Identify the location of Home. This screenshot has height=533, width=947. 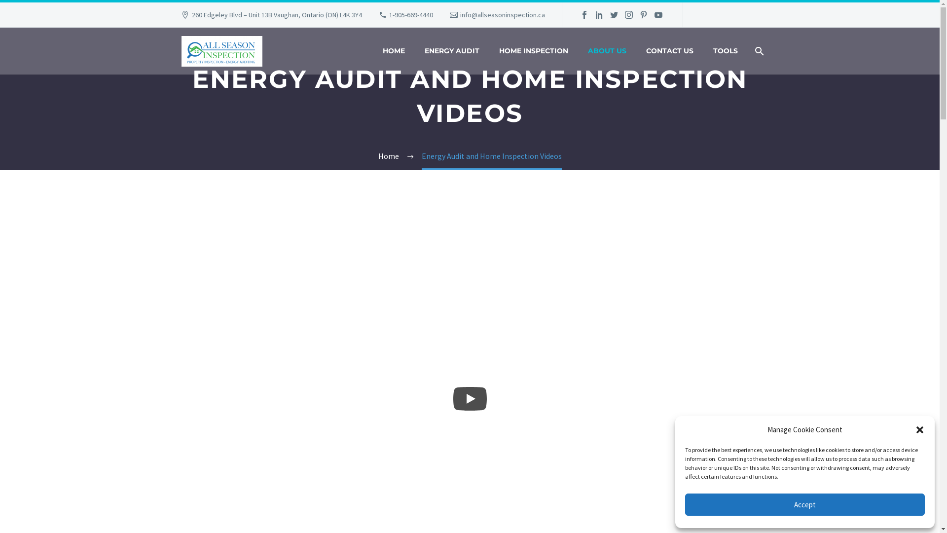
(388, 156).